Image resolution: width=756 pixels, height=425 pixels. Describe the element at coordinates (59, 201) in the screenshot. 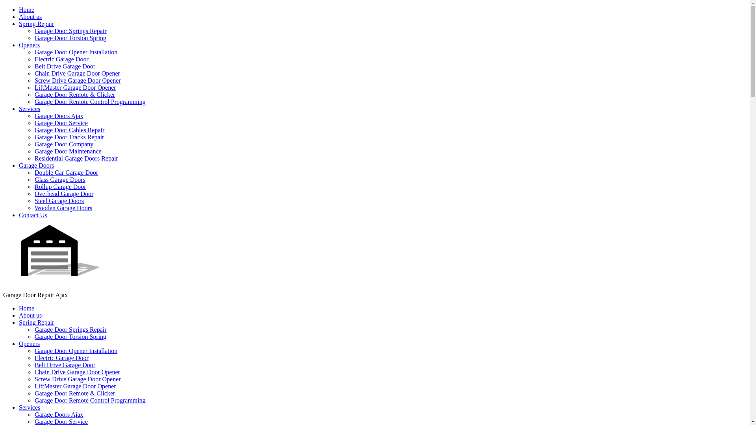

I see `Steel Garage Doors` at that location.